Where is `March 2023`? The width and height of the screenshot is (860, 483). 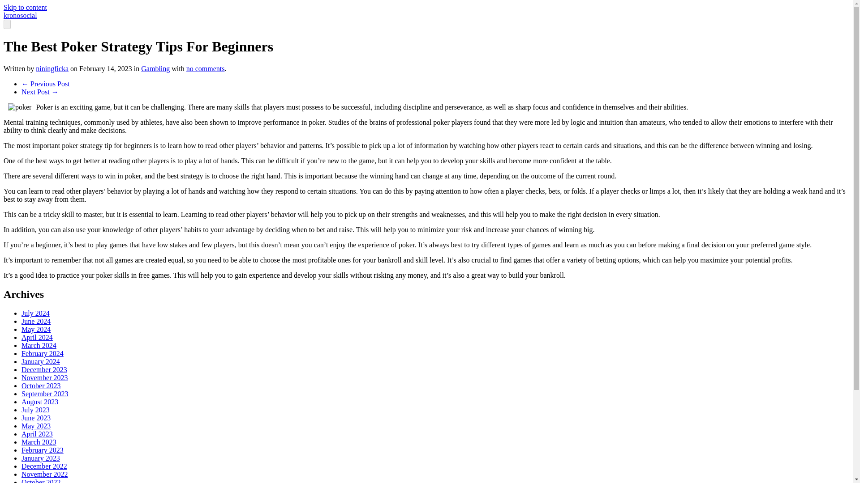 March 2023 is located at coordinates (39, 442).